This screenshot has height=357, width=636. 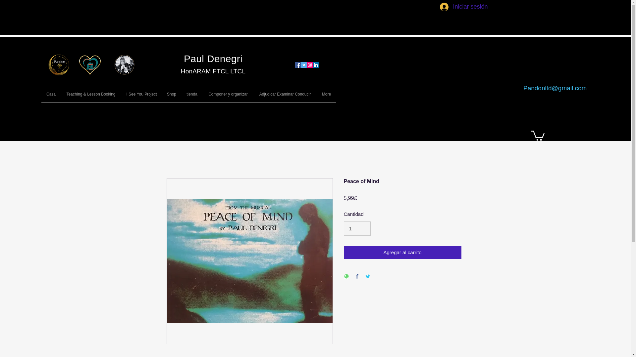 I want to click on Agregar al carrito, so click(x=403, y=253).